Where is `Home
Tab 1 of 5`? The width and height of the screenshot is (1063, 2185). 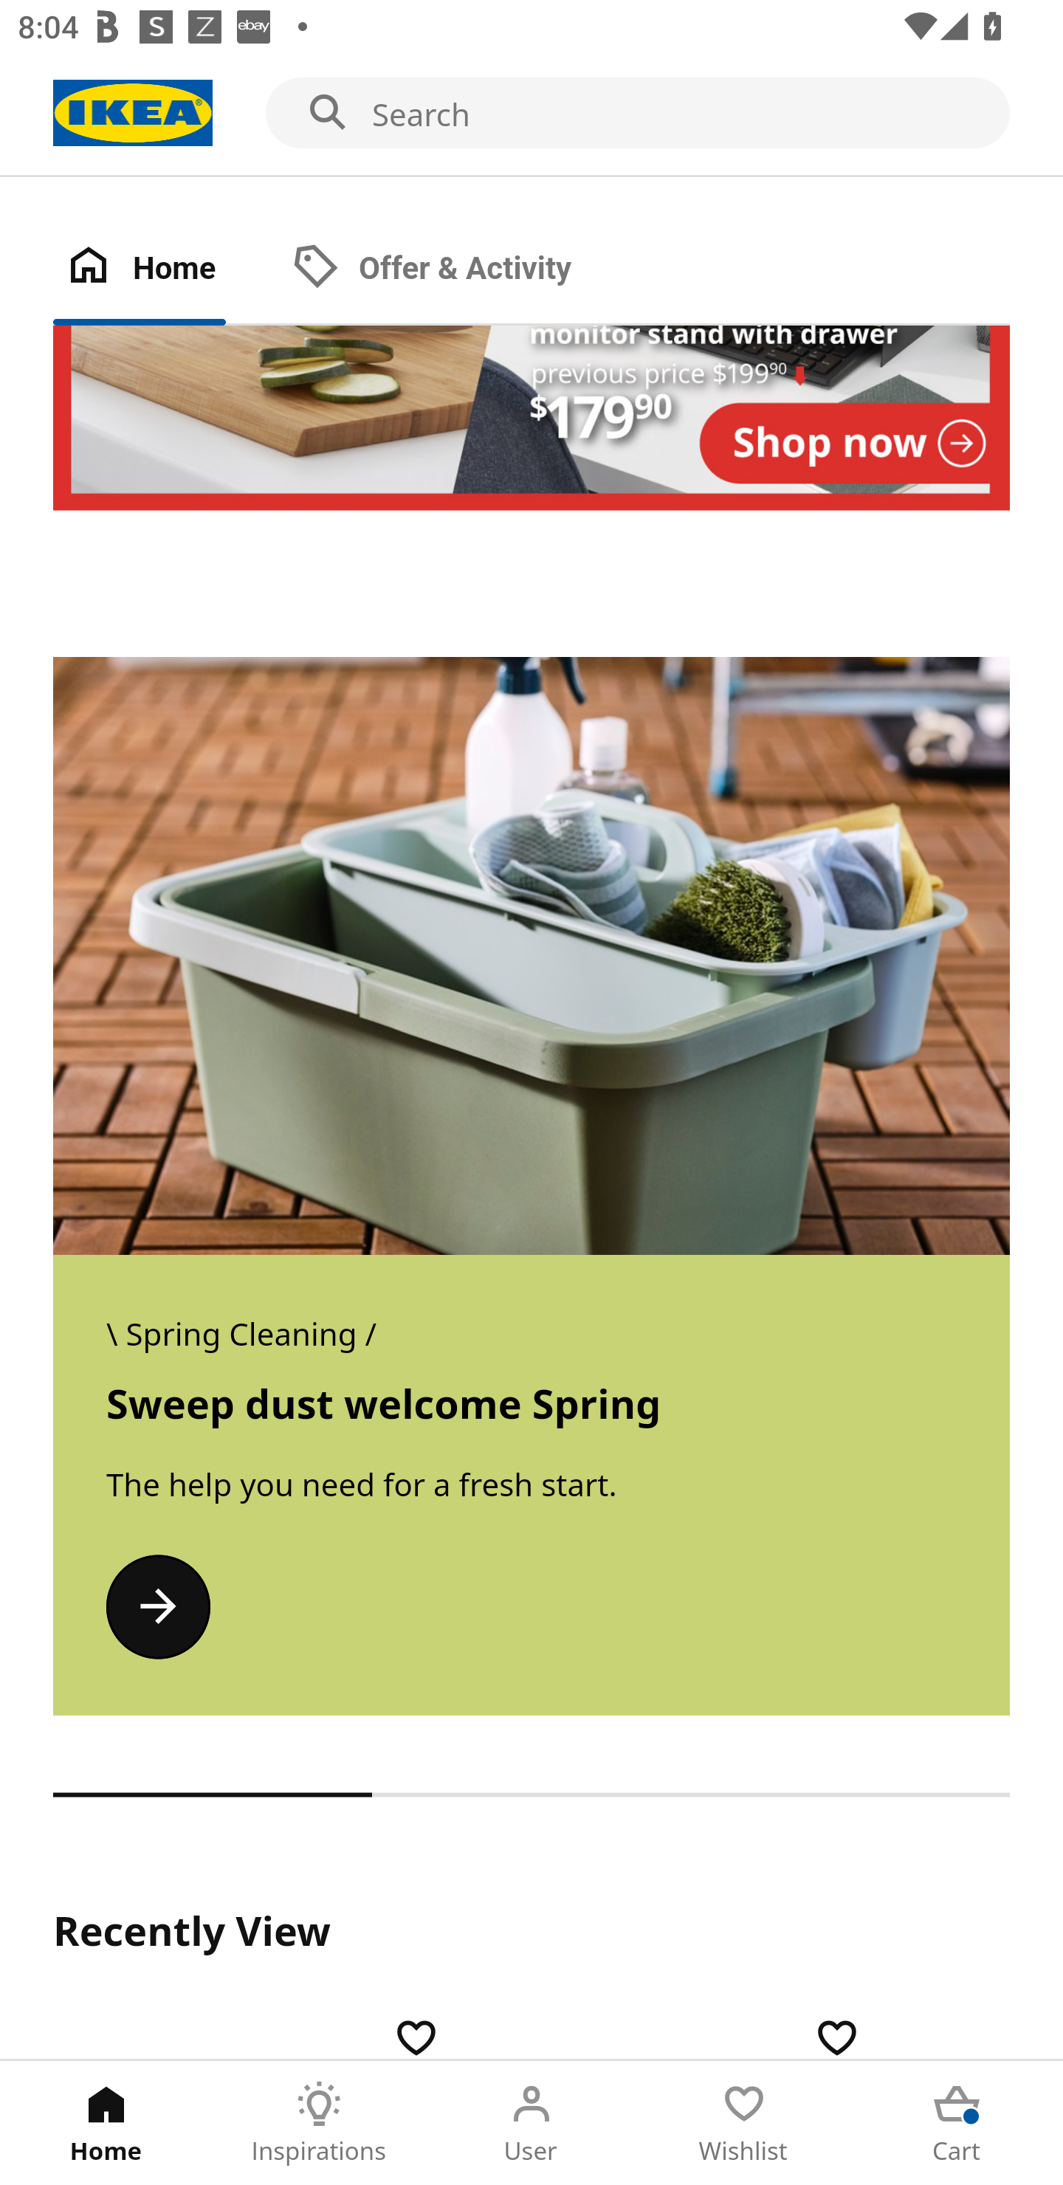
Home
Tab 1 of 5 is located at coordinates (106, 2123).